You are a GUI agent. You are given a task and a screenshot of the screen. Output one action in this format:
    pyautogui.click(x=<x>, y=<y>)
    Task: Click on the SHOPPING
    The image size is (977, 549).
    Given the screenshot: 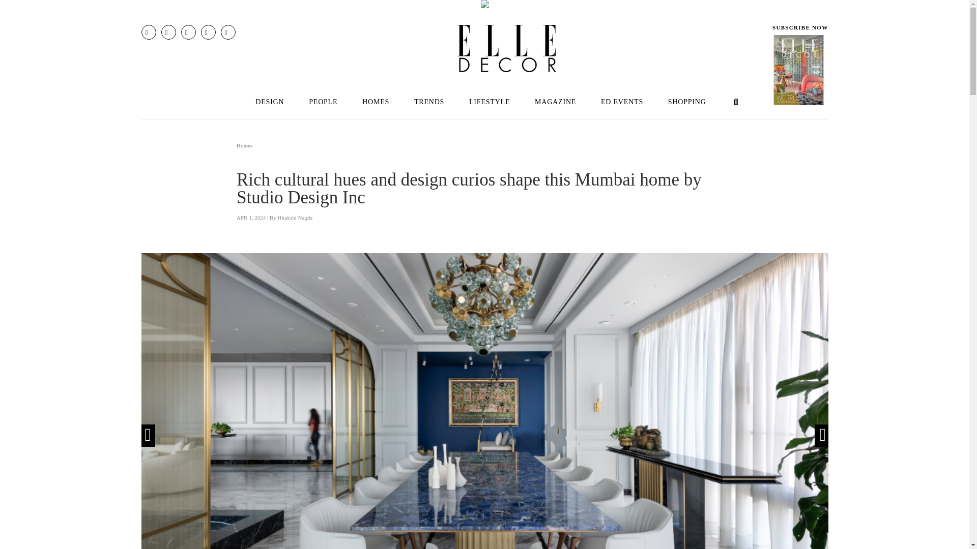 What is the action you would take?
    pyautogui.click(x=687, y=102)
    